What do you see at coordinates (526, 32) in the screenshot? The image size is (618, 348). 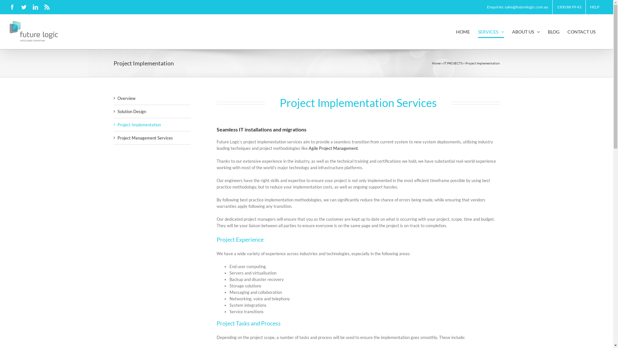 I see `ABOUT US` at bounding box center [526, 32].